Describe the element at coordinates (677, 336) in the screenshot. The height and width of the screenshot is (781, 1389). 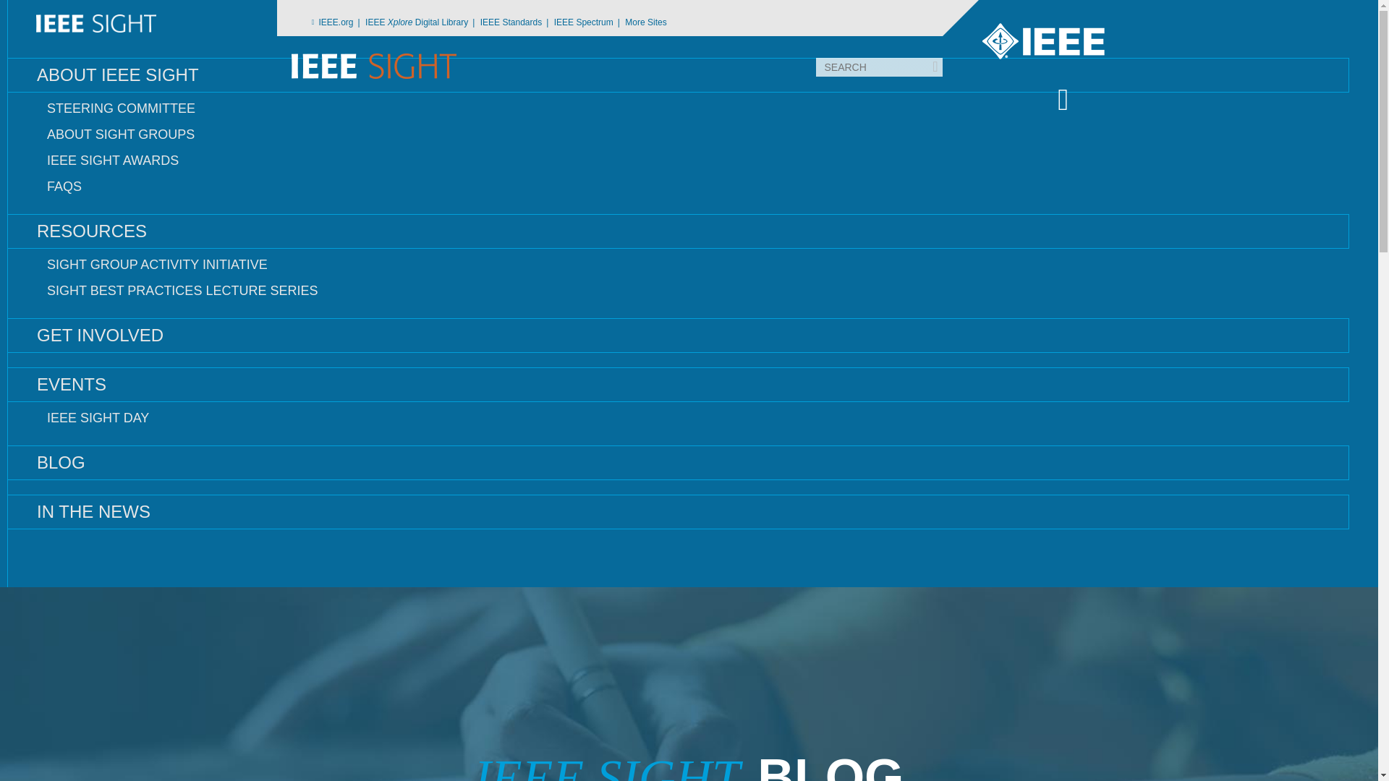
I see `GET INVOLVED` at that location.